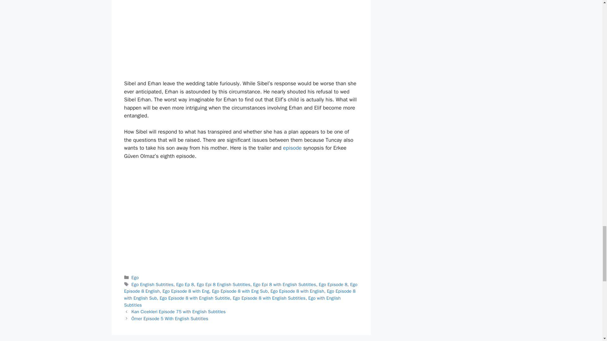 This screenshot has width=607, height=341. I want to click on Ego Ep 8, so click(185, 284).